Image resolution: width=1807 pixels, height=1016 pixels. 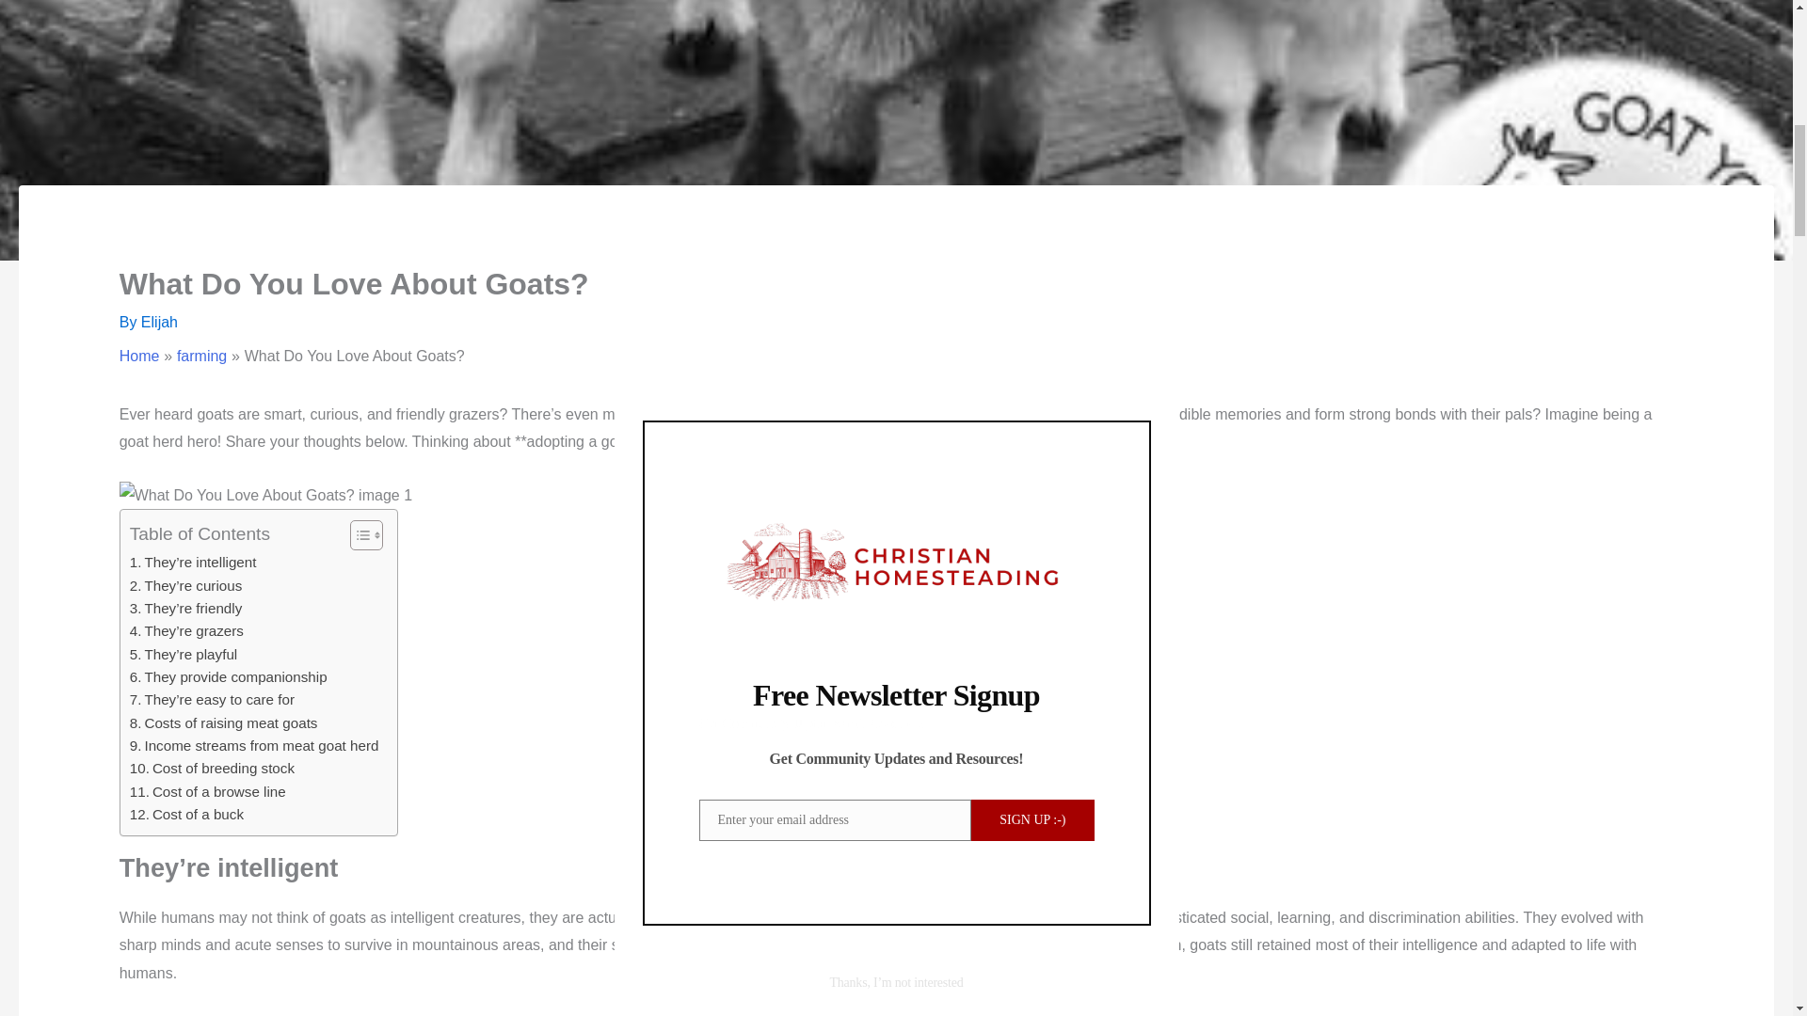 I want to click on They provide companionship, so click(x=228, y=677).